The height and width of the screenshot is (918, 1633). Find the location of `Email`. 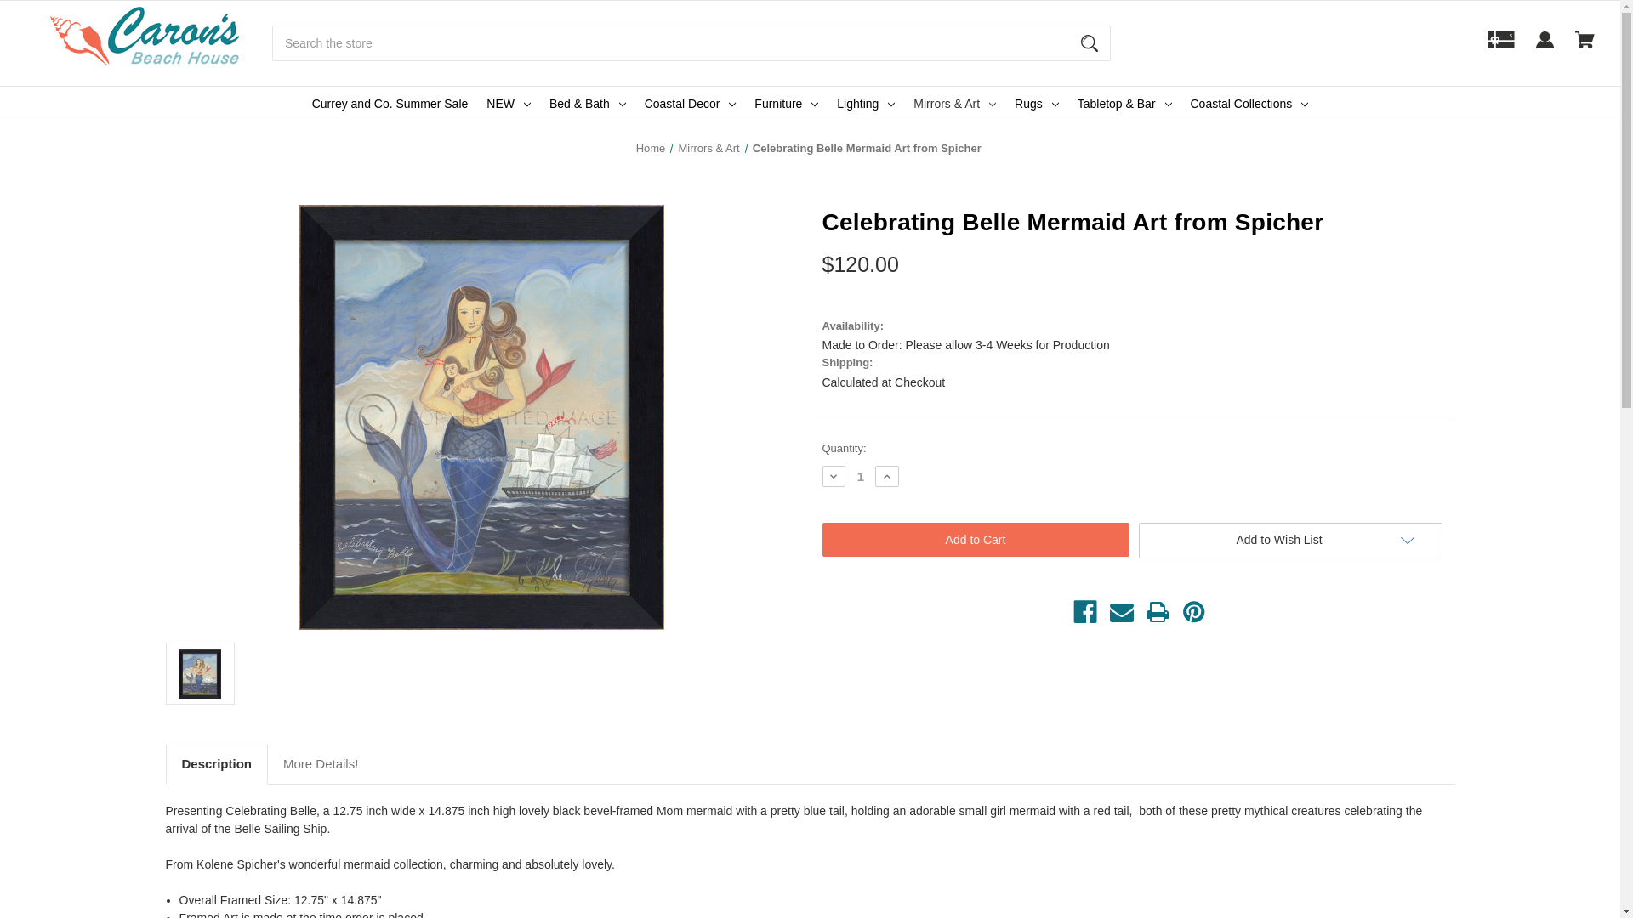

Email is located at coordinates (1121, 612).